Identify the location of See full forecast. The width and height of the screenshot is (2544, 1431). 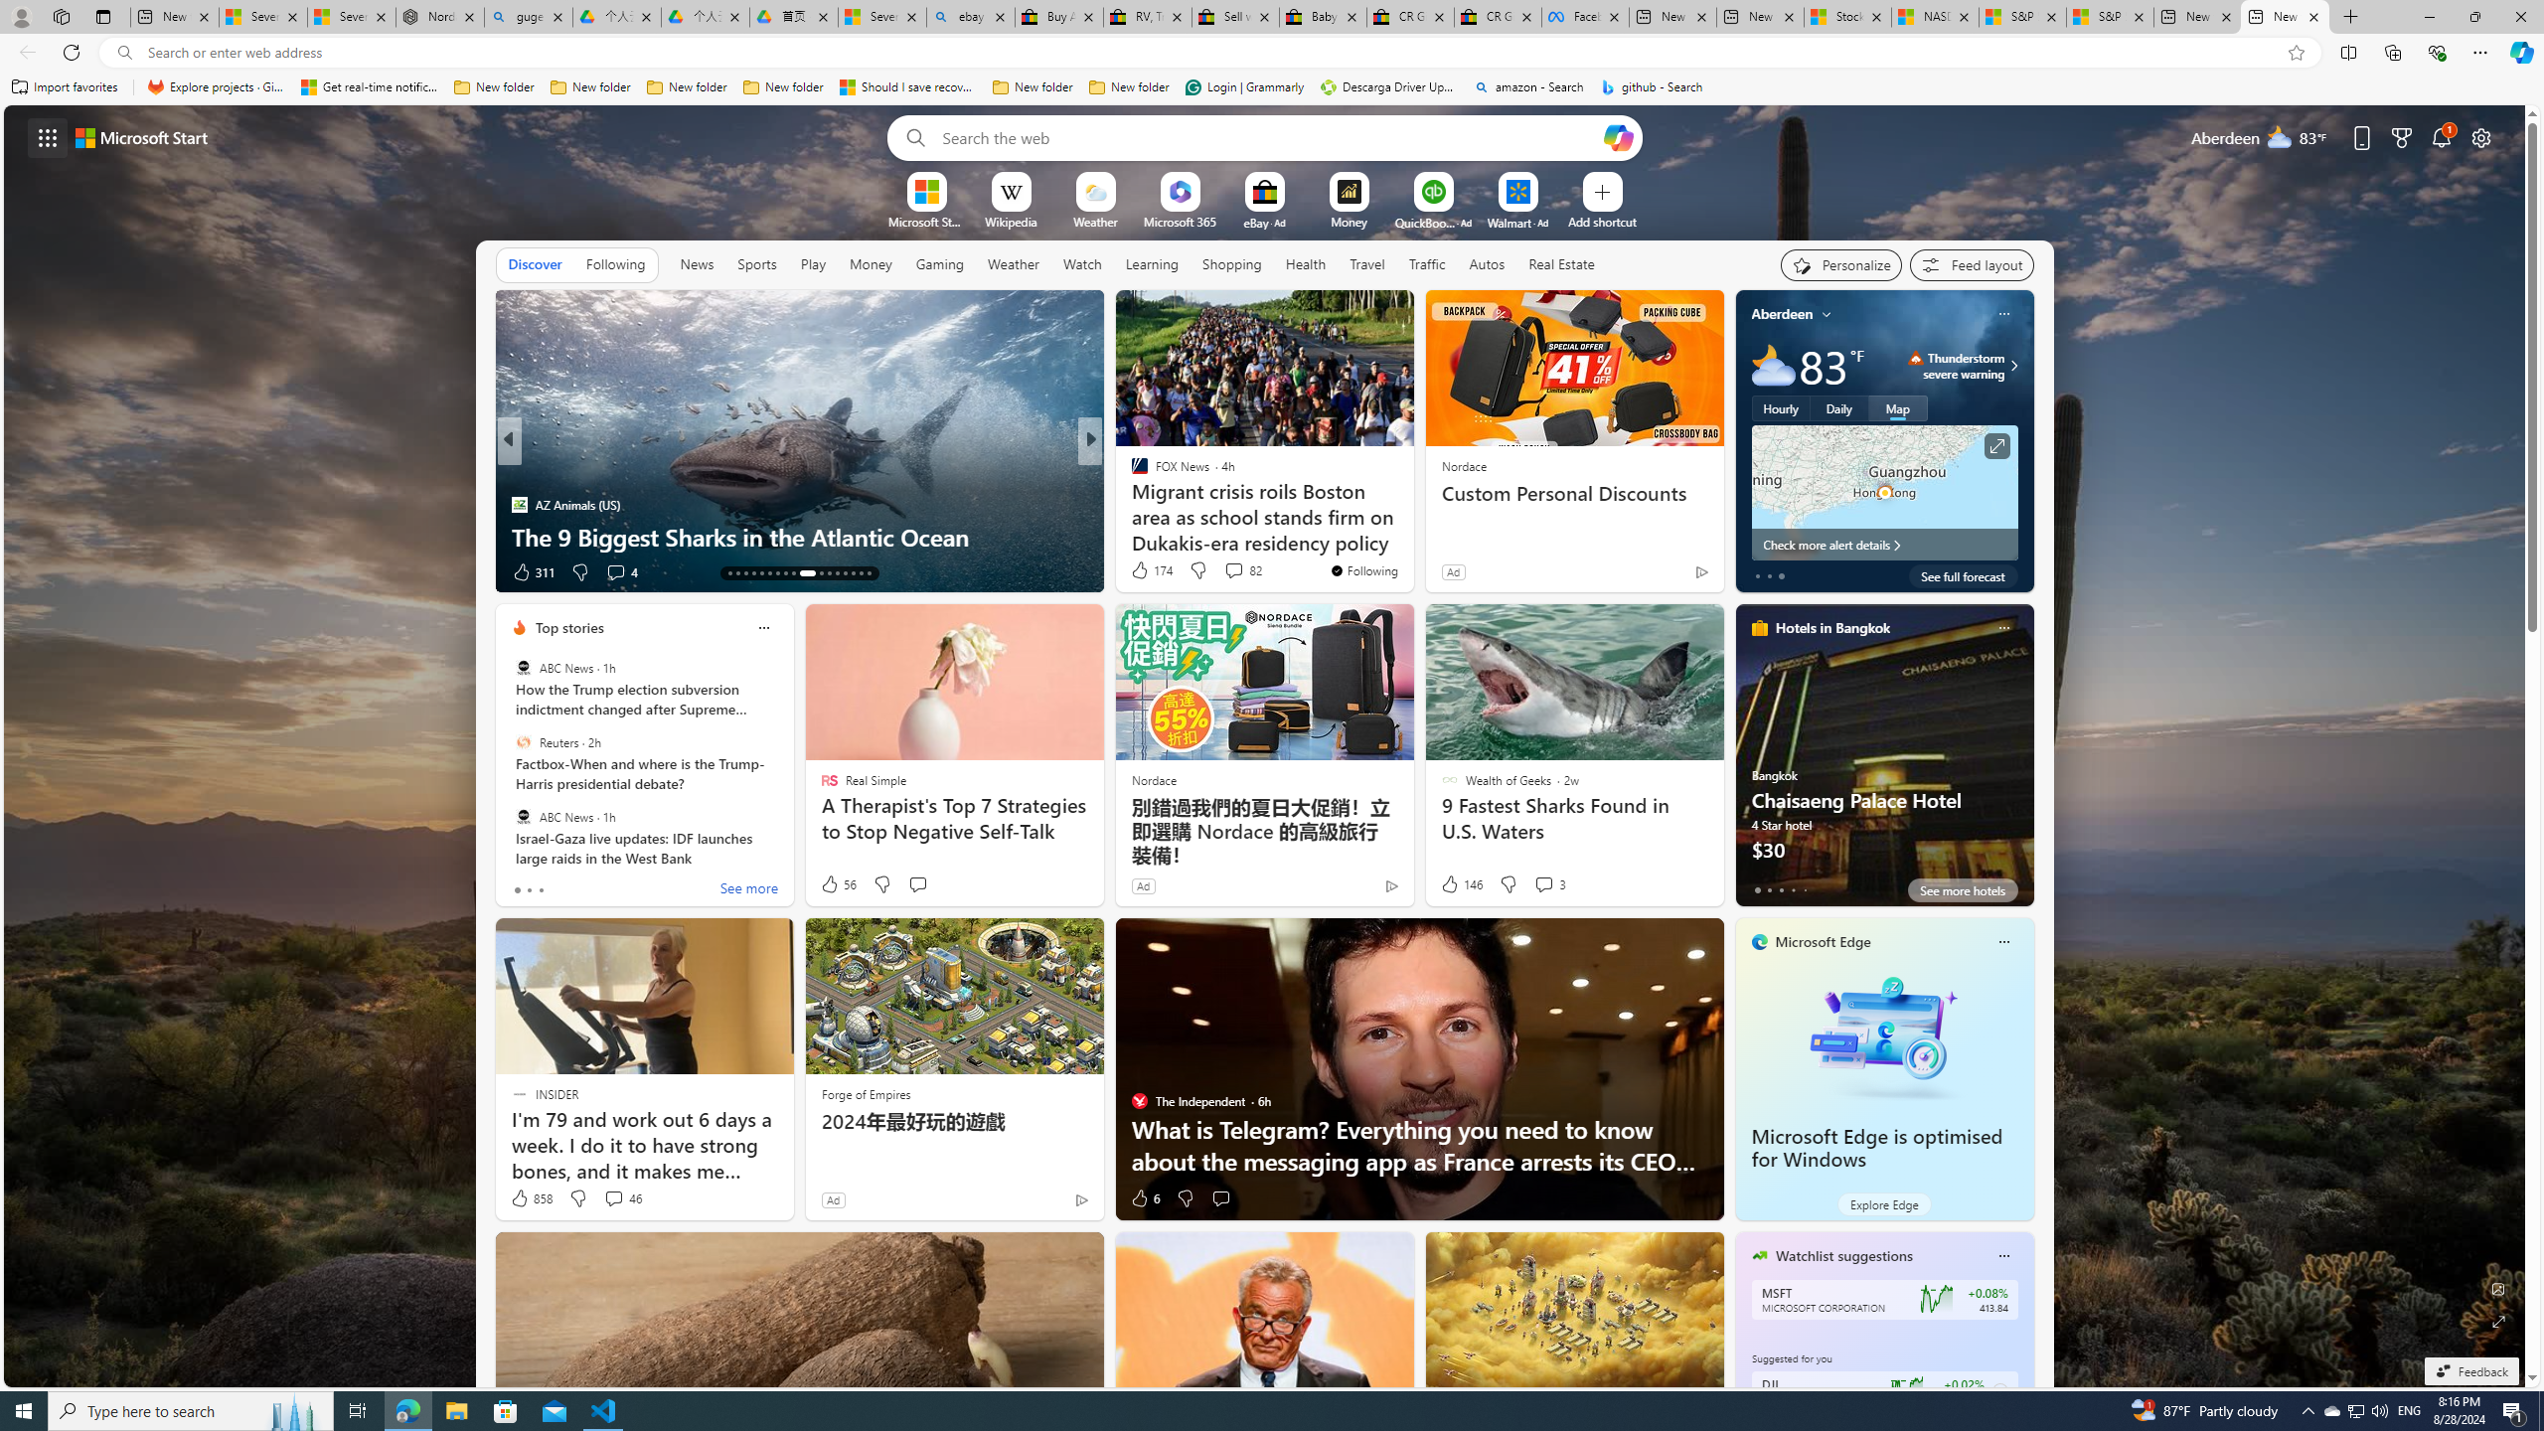
(1963, 575).